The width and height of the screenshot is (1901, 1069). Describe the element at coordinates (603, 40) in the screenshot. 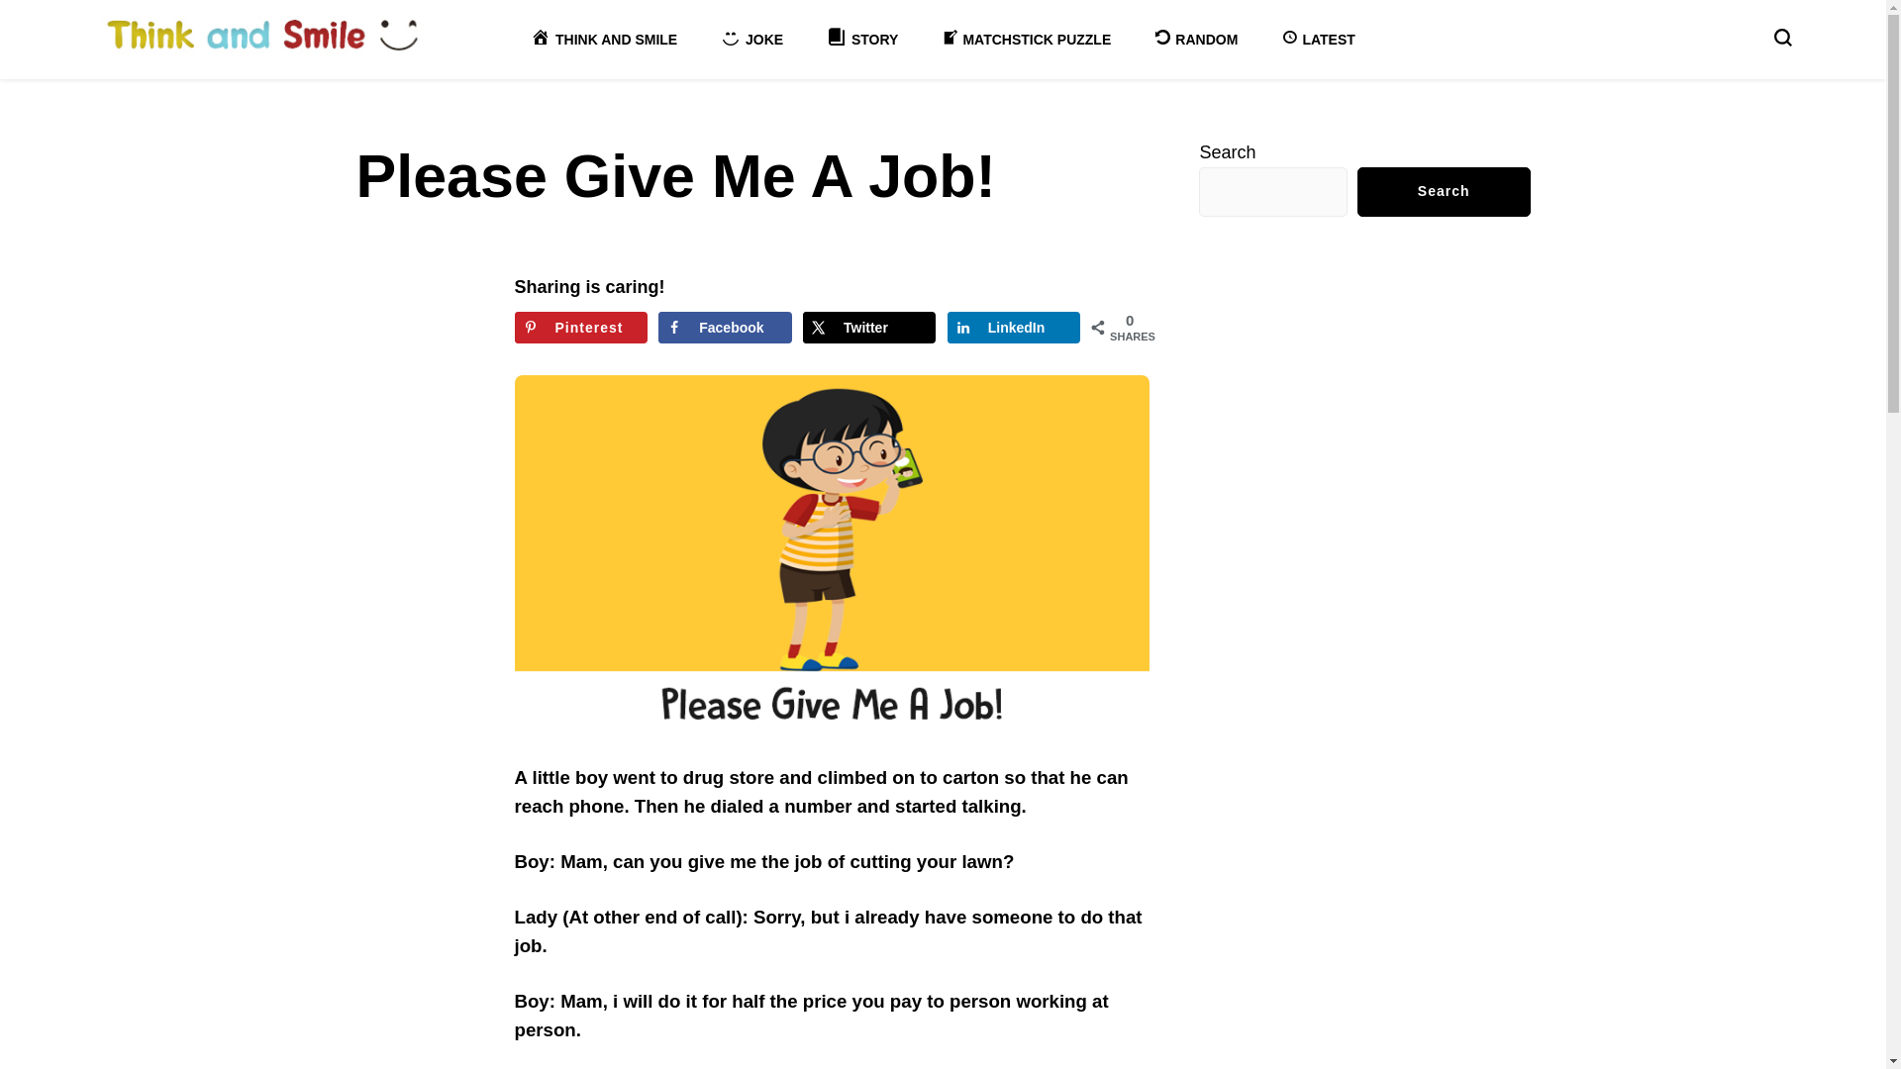

I see `THINK AND SMILE` at that location.